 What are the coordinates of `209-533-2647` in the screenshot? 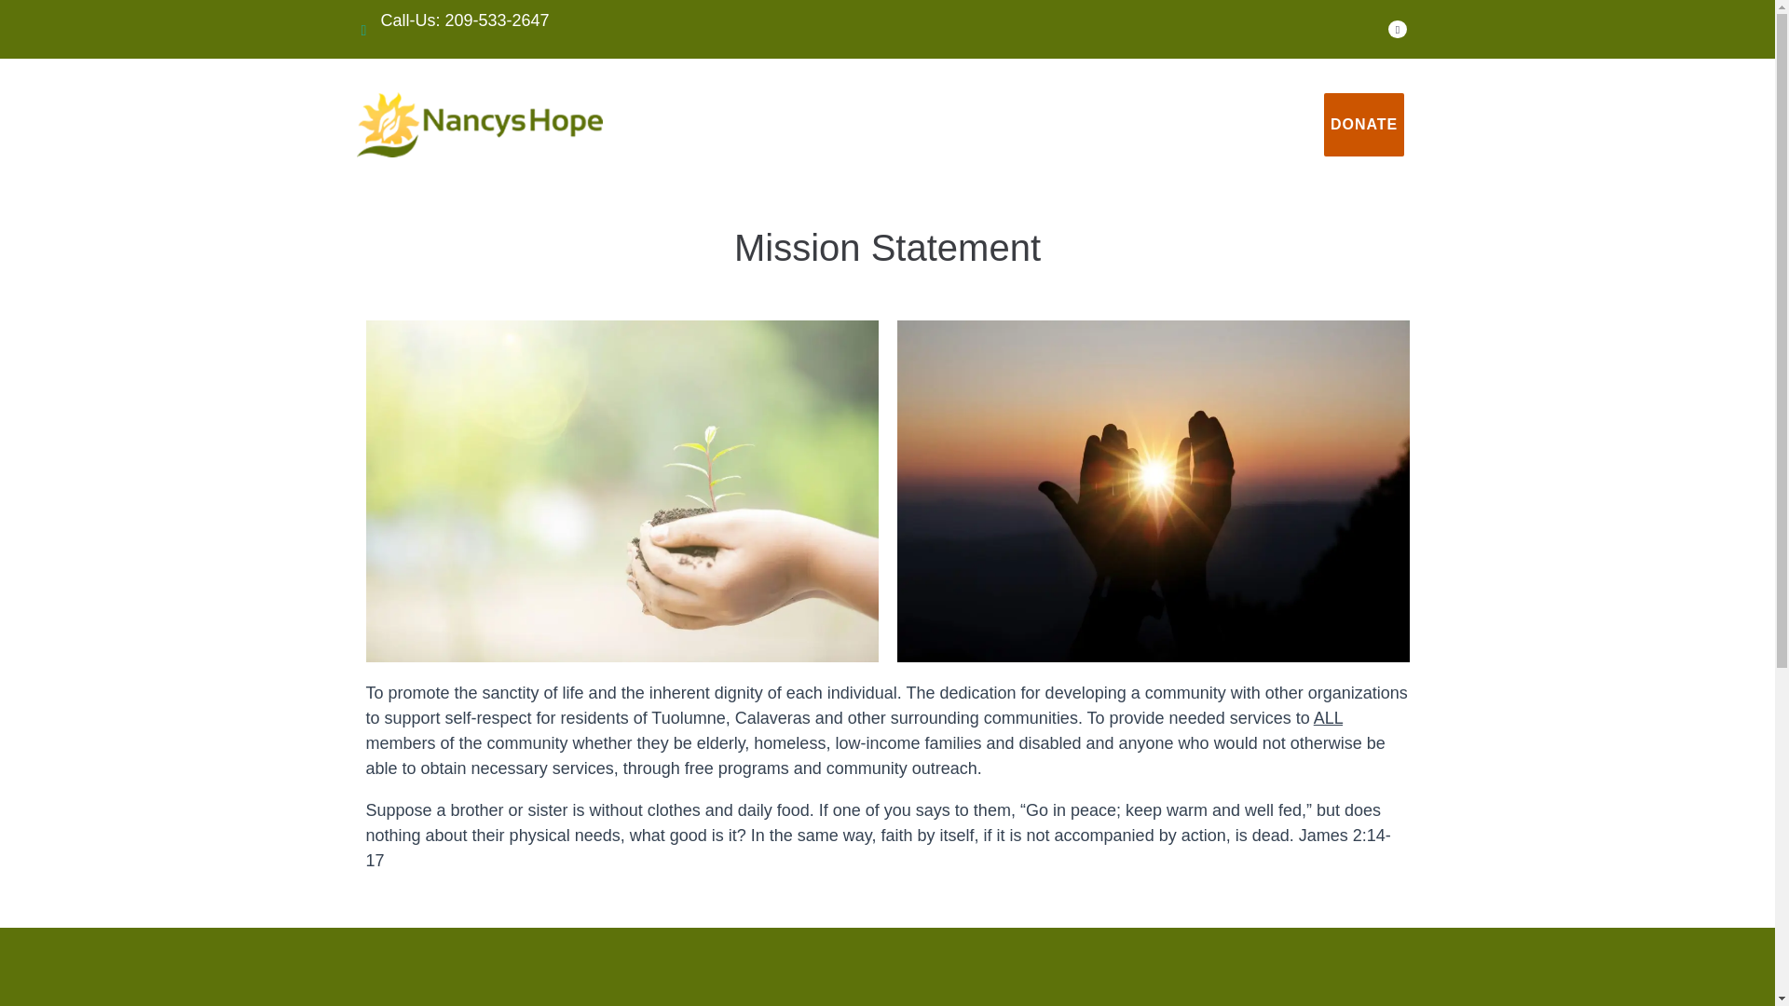 It's located at (498, 20).